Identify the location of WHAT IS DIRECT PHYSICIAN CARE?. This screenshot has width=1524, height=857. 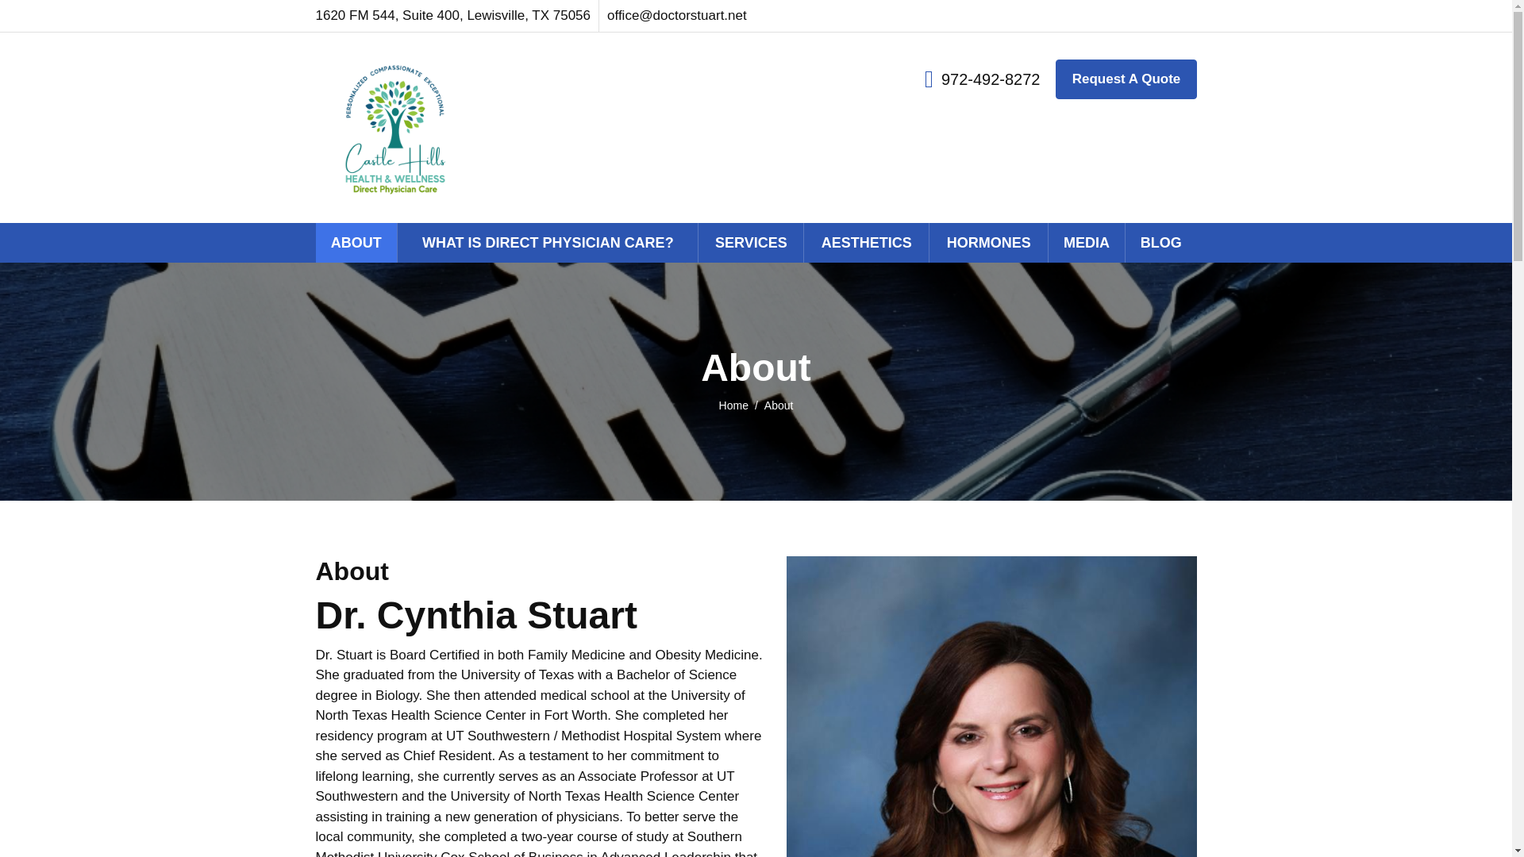
(548, 242).